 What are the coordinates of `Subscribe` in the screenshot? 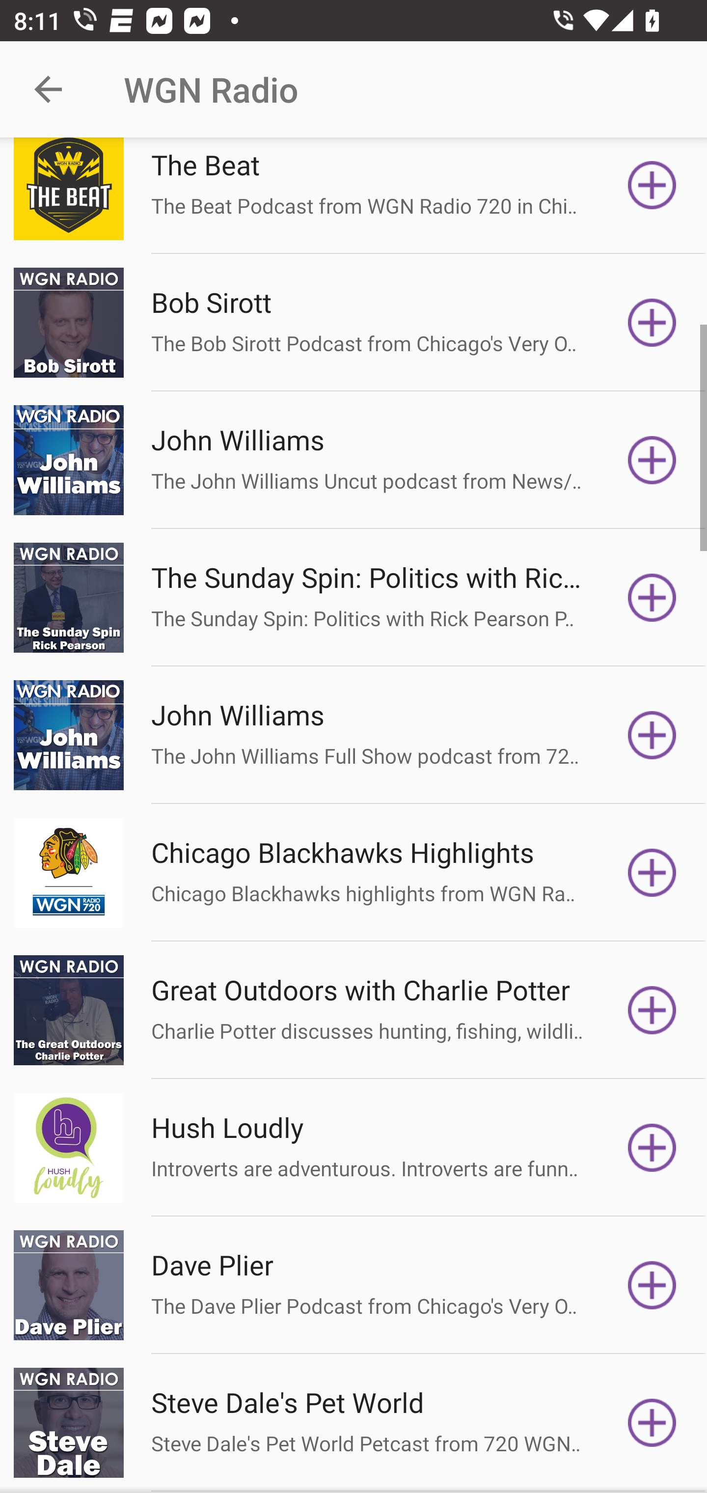 It's located at (652, 1148).